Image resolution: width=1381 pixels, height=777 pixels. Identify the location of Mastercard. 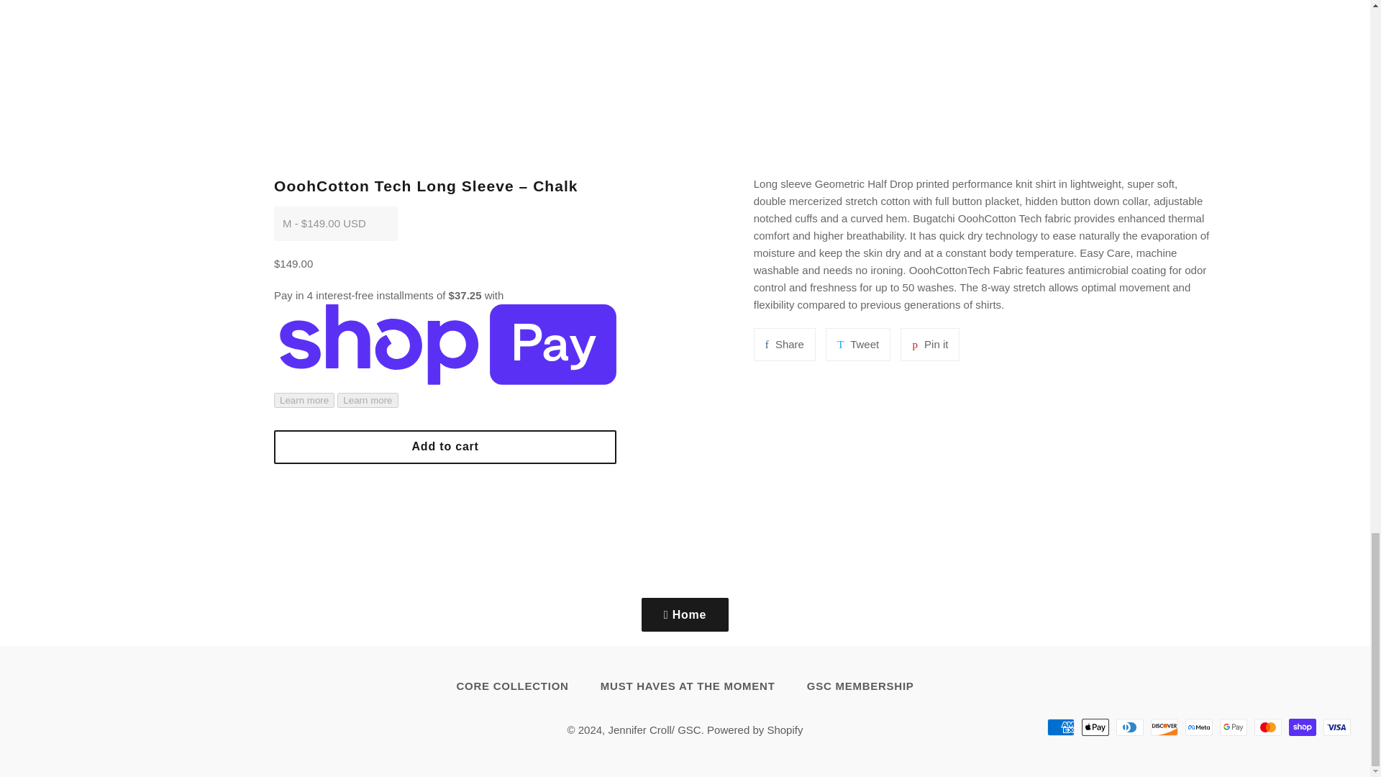
(512, 686).